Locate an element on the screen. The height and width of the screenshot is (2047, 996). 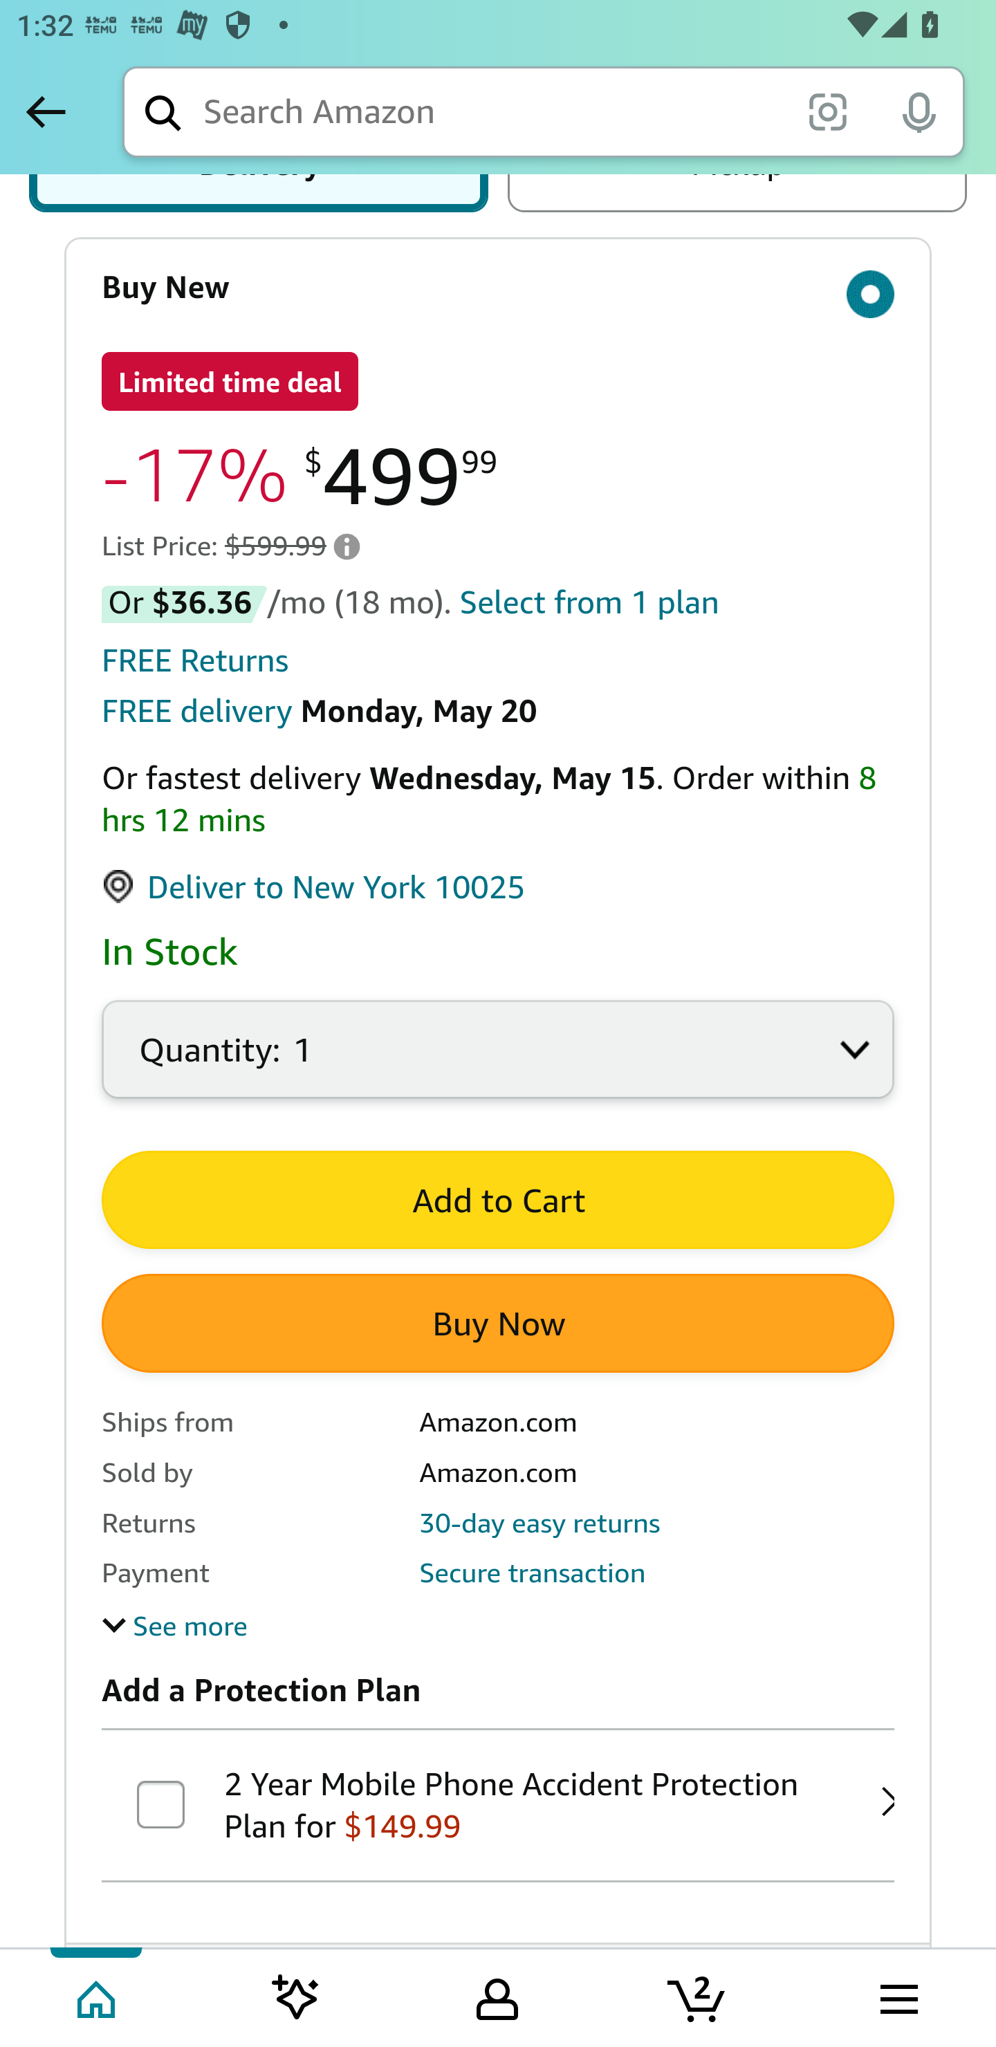
FREE Returns is located at coordinates (196, 661).